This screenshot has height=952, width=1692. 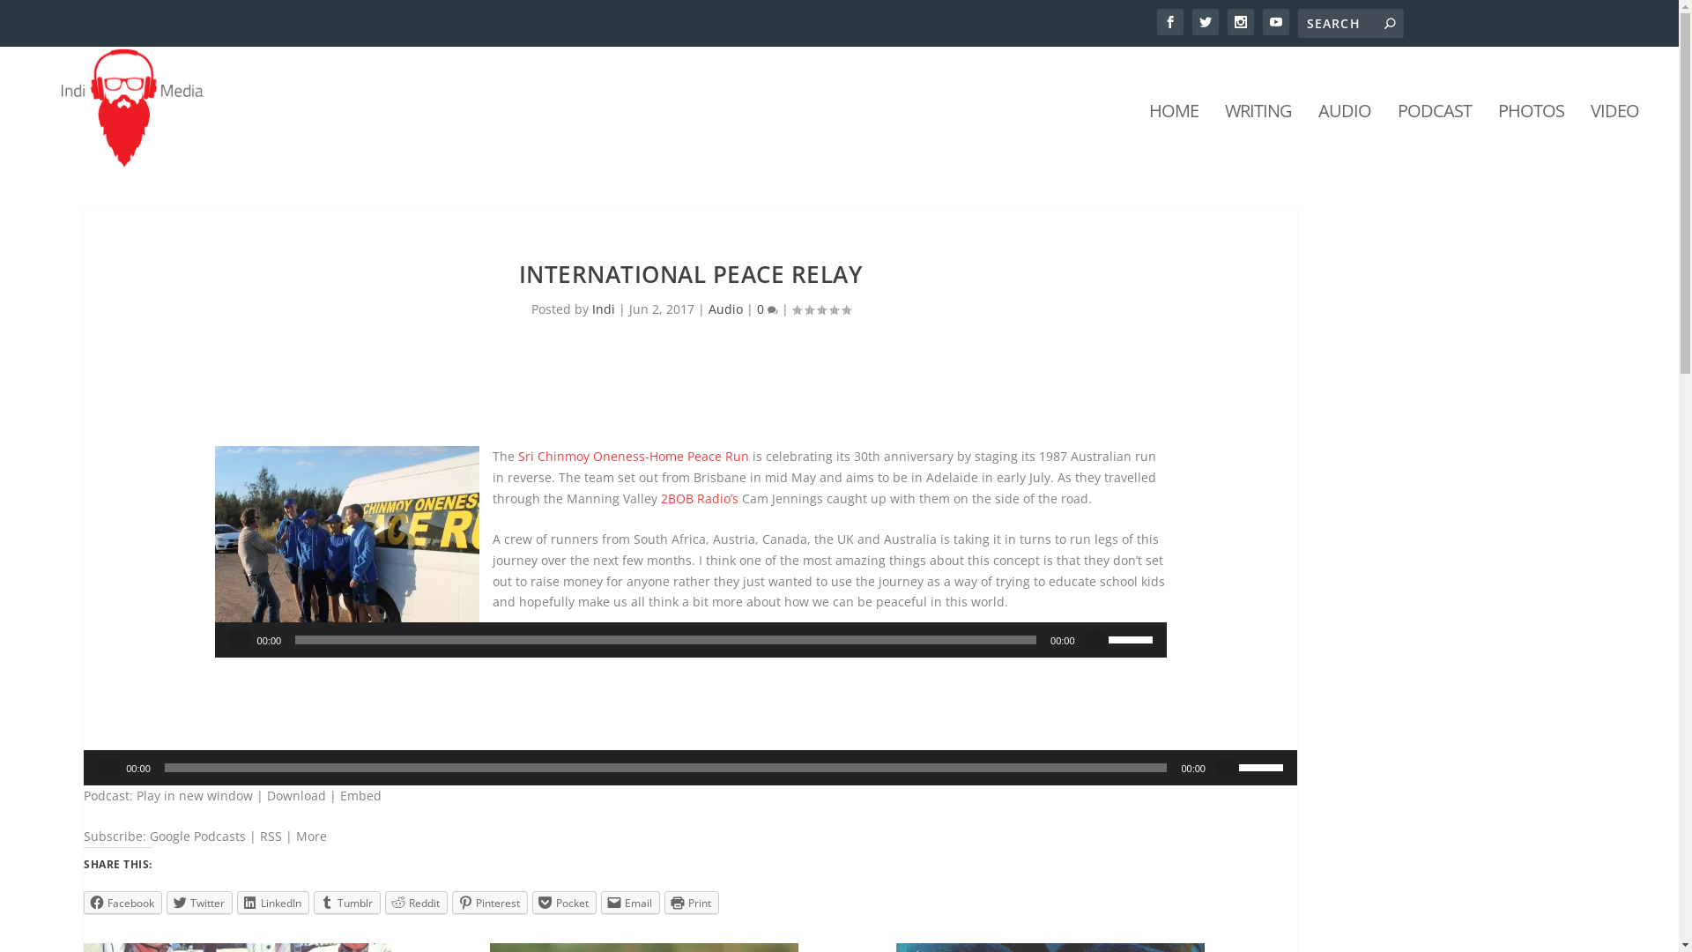 I want to click on Play, so click(x=108, y=768).